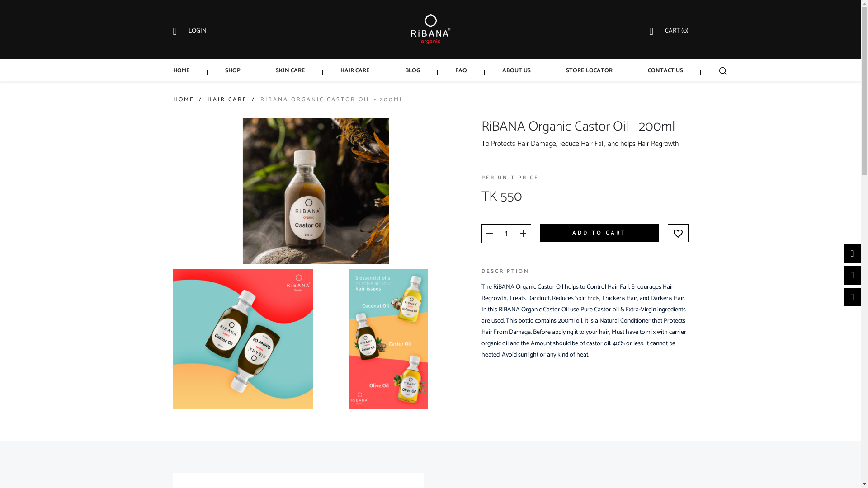 The height and width of the screenshot is (488, 868). Describe the element at coordinates (516, 70) in the screenshot. I see `ABOUT US` at that location.